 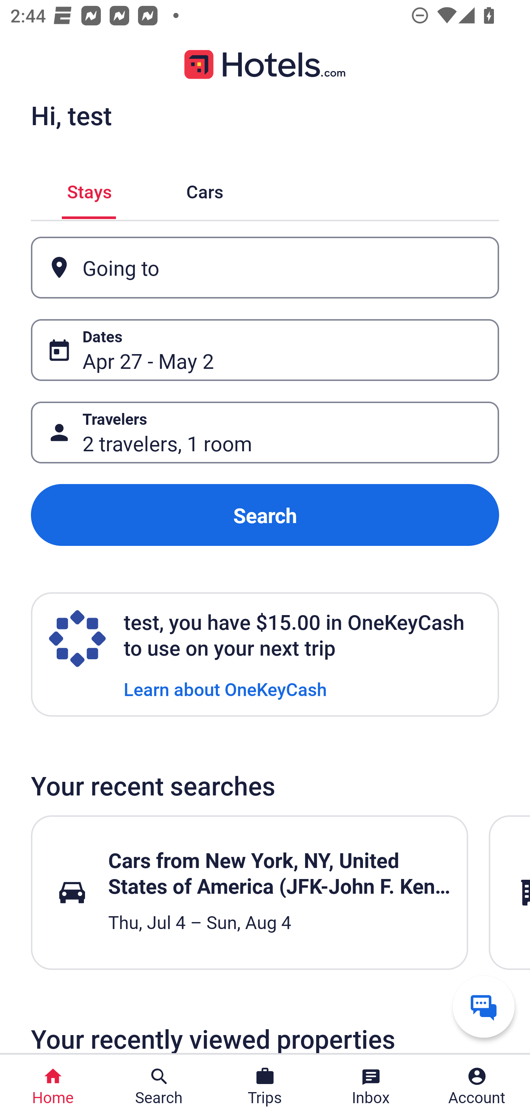 I want to click on Going to Button, so click(x=265, y=268).